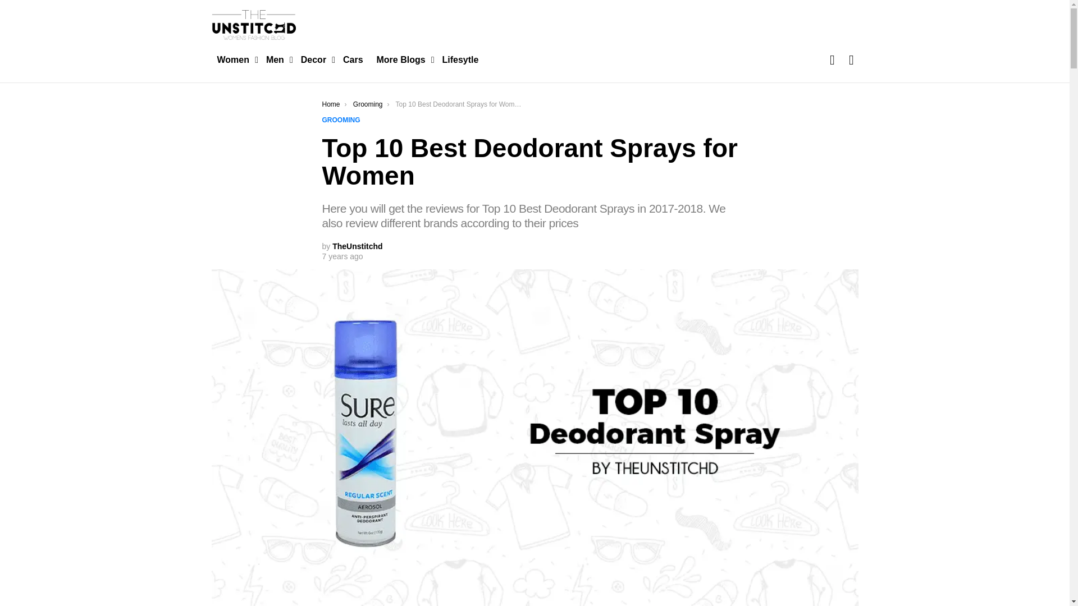 This screenshot has width=1078, height=606. What do you see at coordinates (234, 59) in the screenshot?
I see `Womens Fashion Blog in India` at bounding box center [234, 59].